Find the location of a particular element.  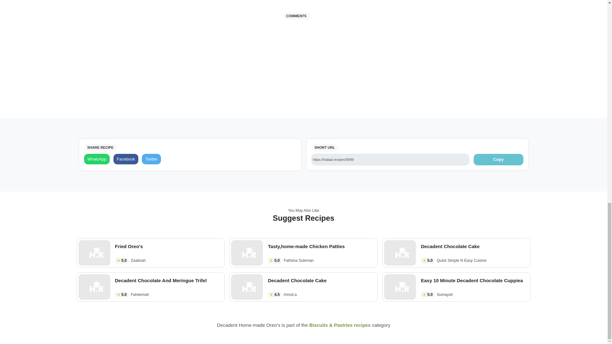

Copy is located at coordinates (499, 159).